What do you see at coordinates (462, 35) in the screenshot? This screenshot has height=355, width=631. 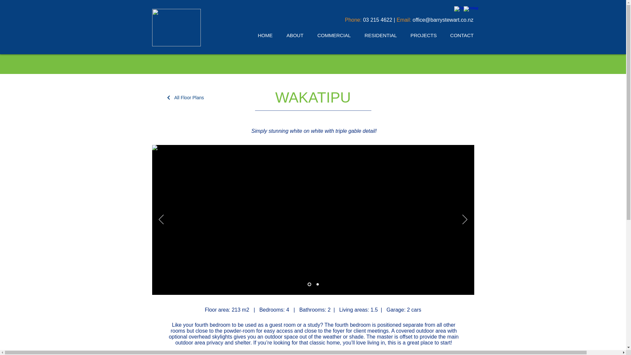 I see `CONTACT` at bounding box center [462, 35].